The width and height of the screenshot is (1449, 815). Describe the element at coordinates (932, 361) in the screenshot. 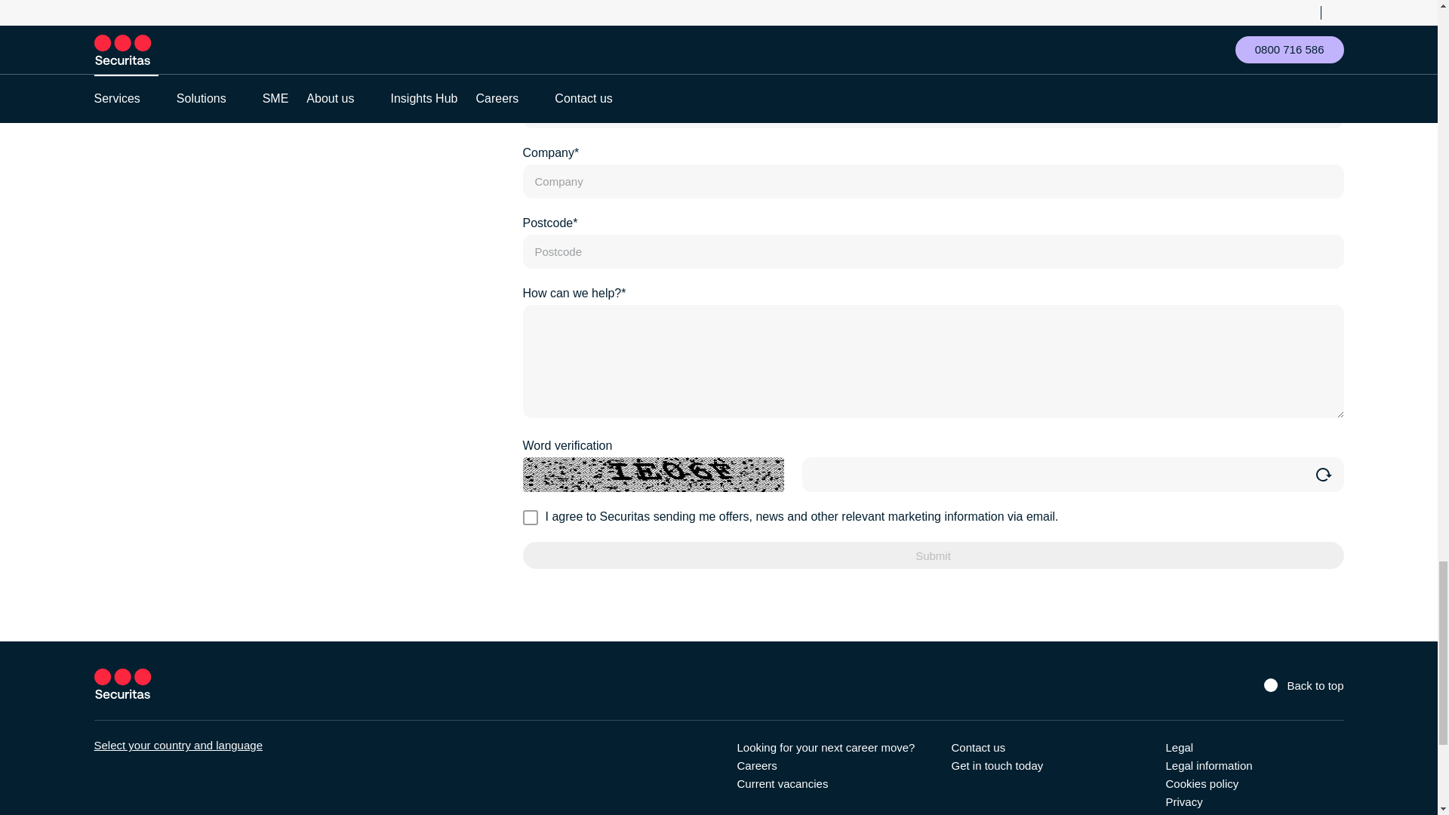

I see `What services are you interested in?` at that location.